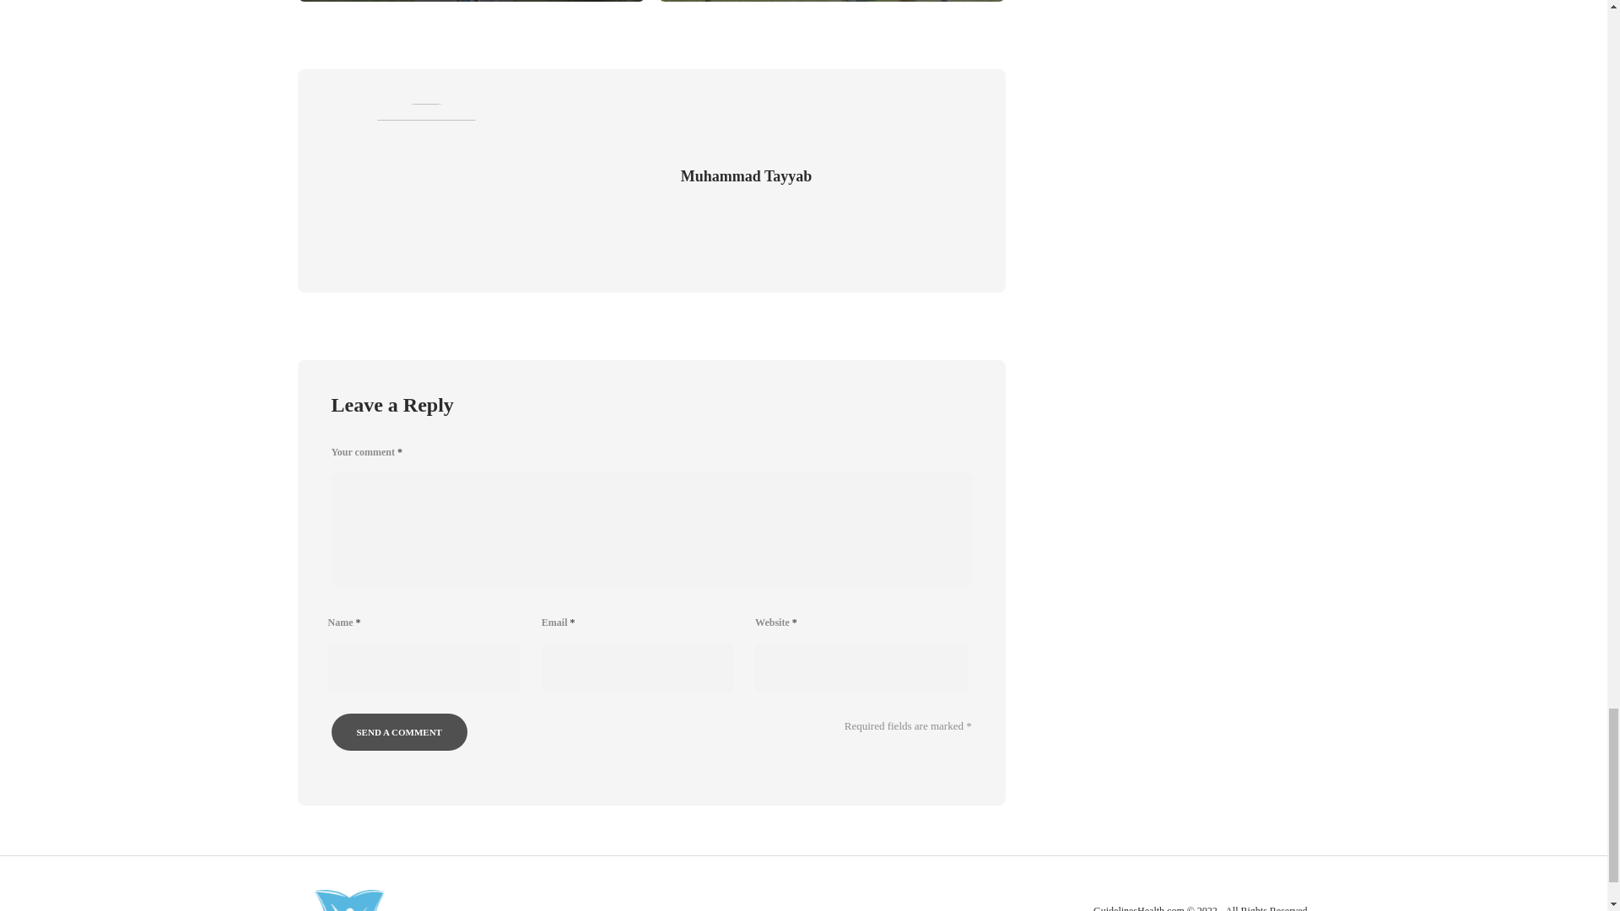  I want to click on Send a comment, so click(398, 731).